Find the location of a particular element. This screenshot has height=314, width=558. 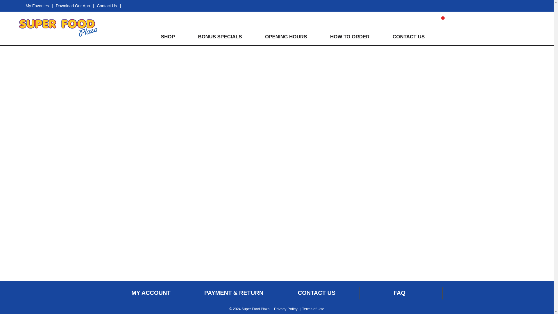

Super Food Plaza is located at coordinates (58, 26).